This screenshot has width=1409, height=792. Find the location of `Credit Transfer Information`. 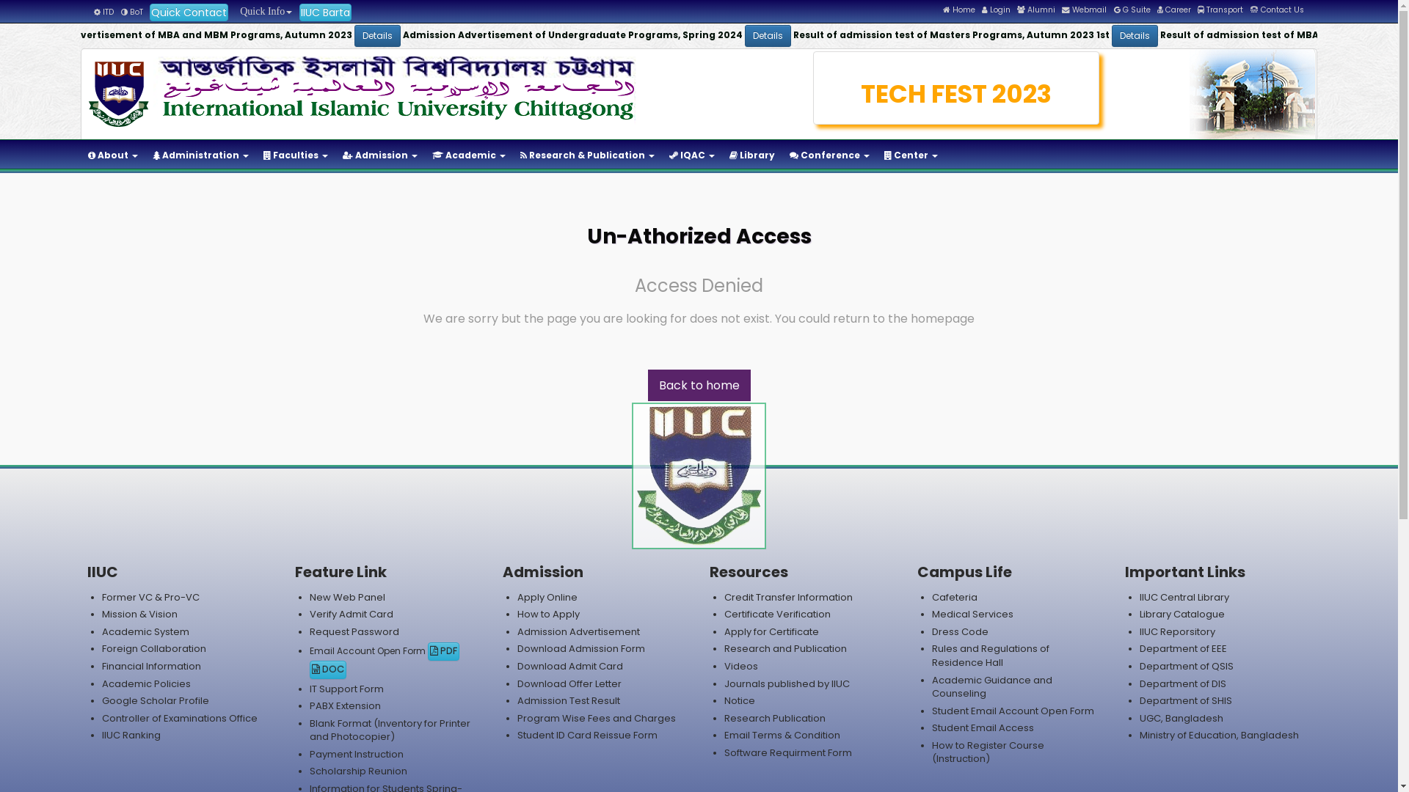

Credit Transfer Information is located at coordinates (788, 597).